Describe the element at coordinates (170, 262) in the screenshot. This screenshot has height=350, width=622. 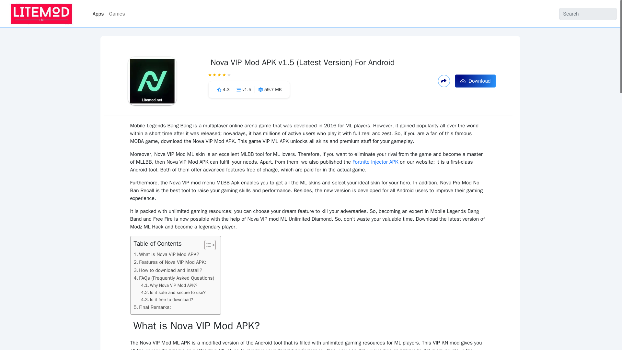
I see `Features of Nova VIP Mod APK:` at that location.